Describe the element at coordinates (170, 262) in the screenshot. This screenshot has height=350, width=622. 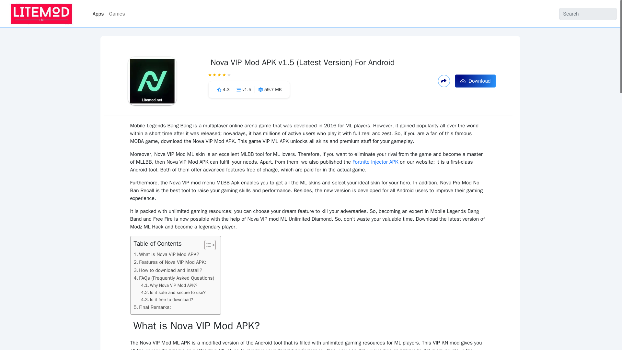
I see `Features of Nova VIP Mod APK:` at that location.